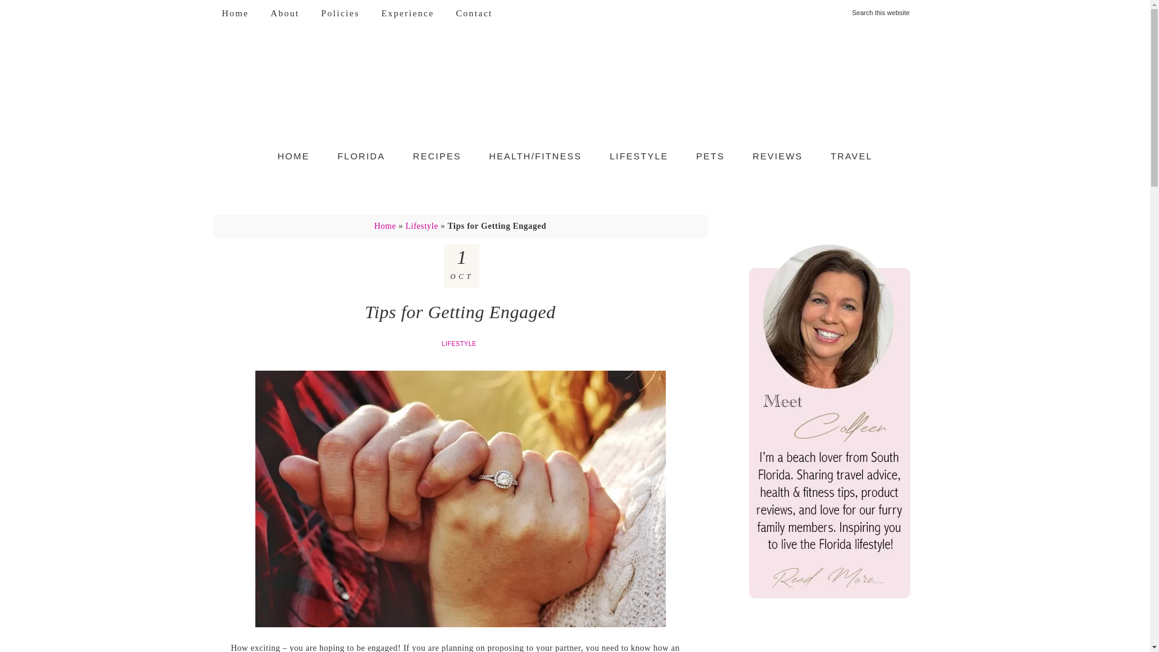  What do you see at coordinates (460, 343) in the screenshot?
I see `LIFESTYLE` at bounding box center [460, 343].